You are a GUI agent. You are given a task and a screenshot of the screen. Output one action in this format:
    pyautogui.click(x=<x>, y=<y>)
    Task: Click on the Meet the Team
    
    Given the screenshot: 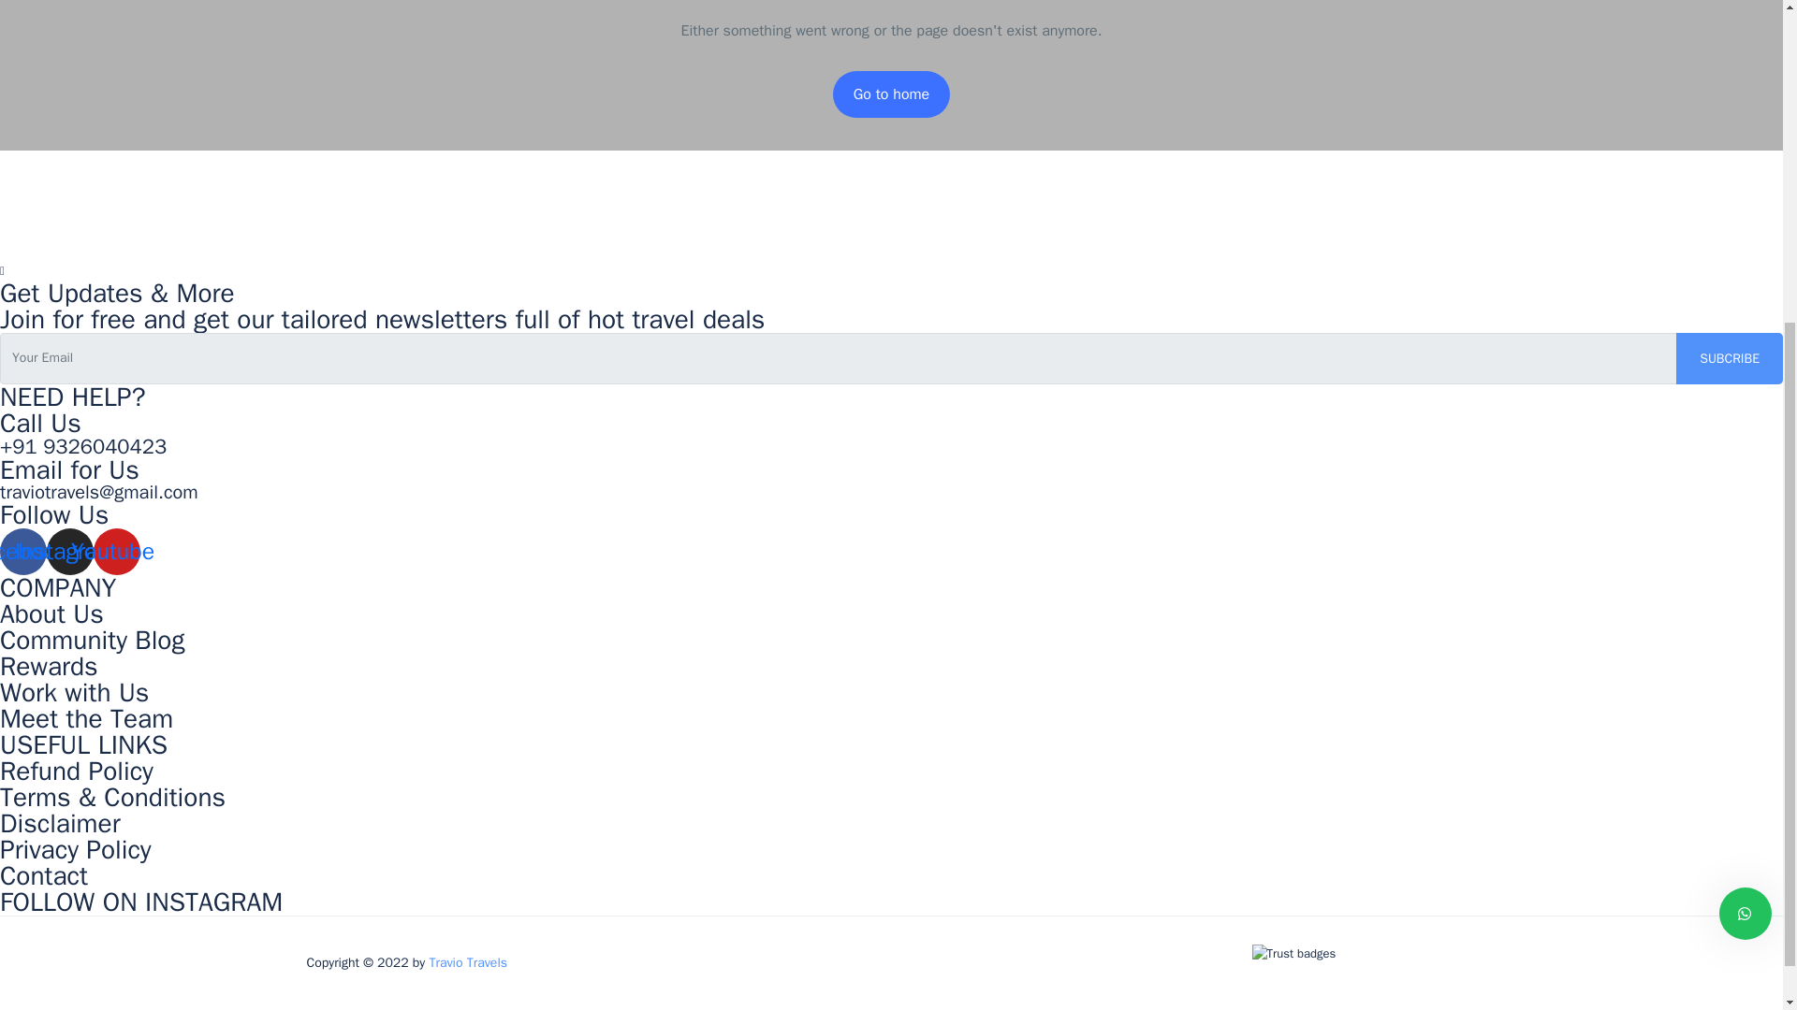 What is the action you would take?
    pyautogui.click(x=86, y=718)
    